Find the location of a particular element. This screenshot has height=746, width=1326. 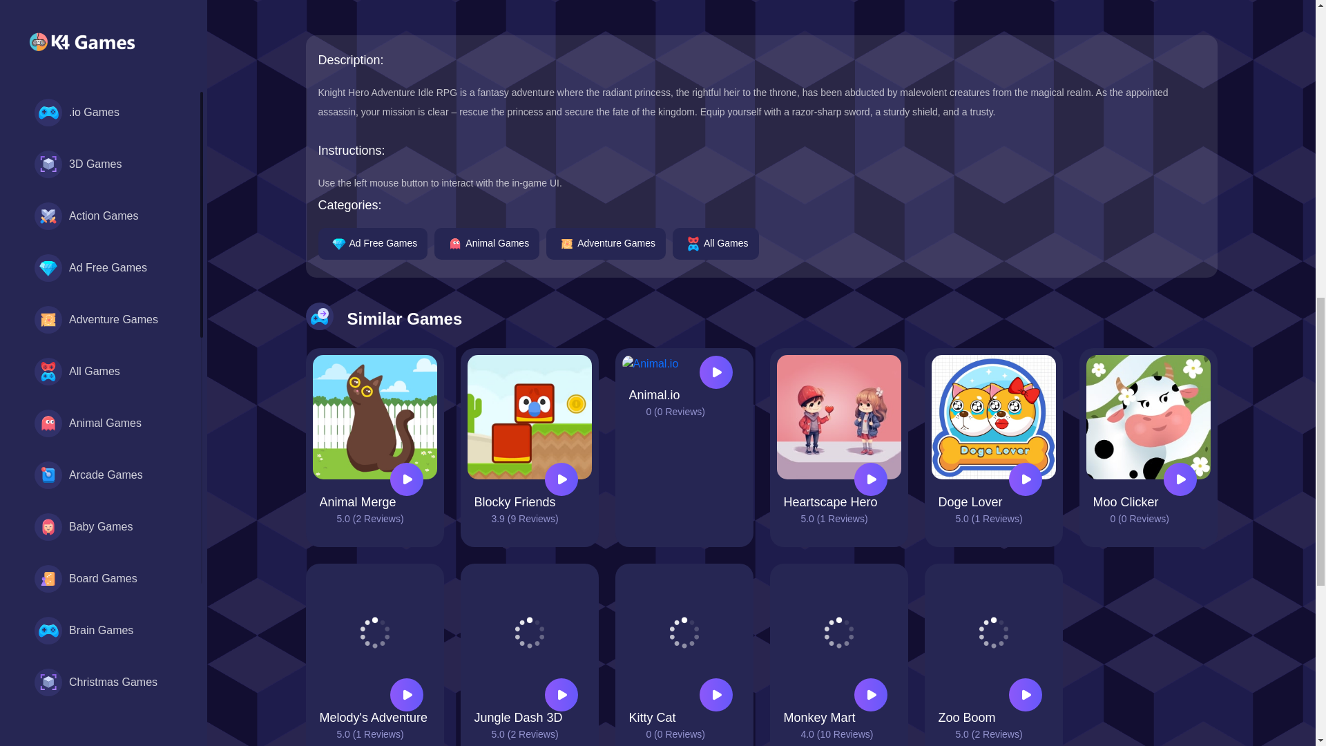

Advertisement is located at coordinates (1109, 10).